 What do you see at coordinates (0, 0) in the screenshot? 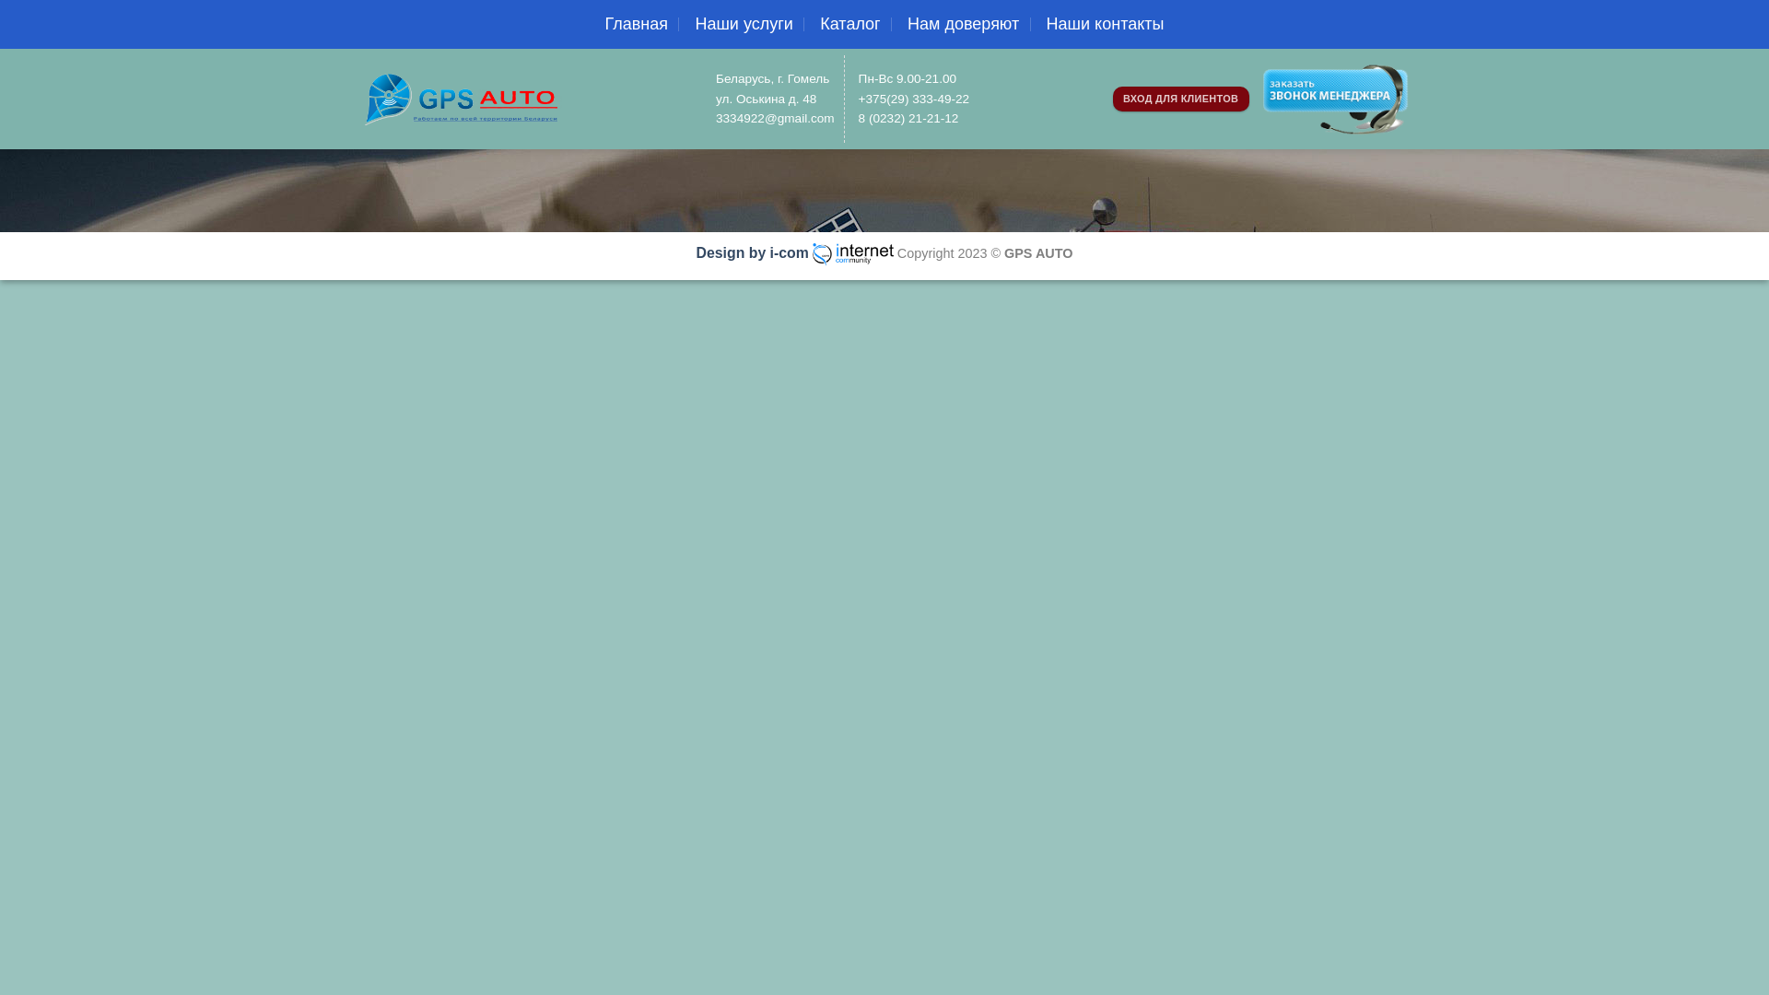
I see `Skip to content` at bounding box center [0, 0].